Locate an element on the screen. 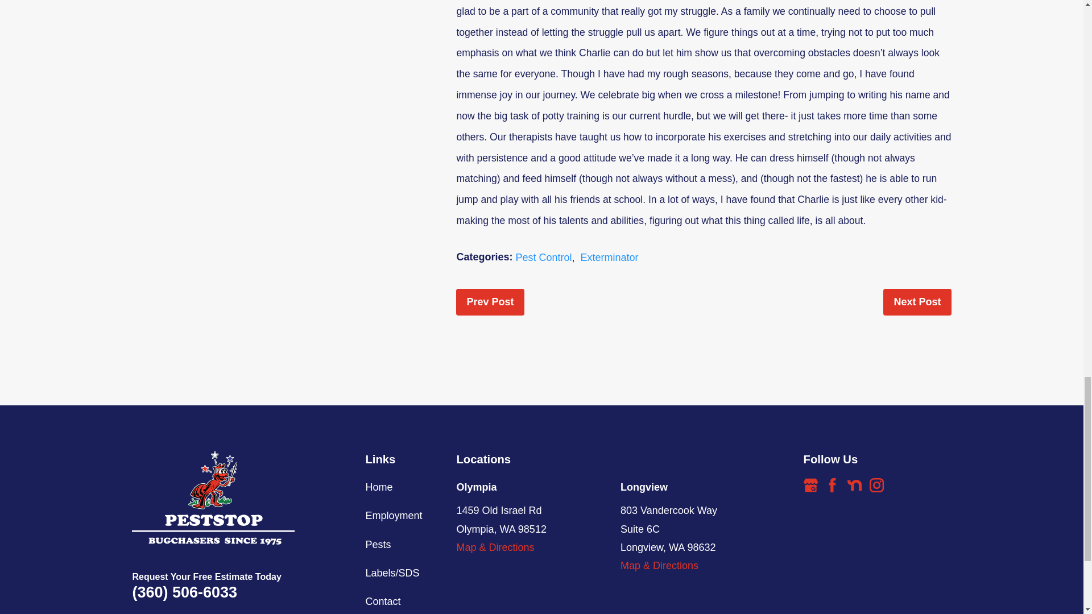  Home is located at coordinates (213, 497).